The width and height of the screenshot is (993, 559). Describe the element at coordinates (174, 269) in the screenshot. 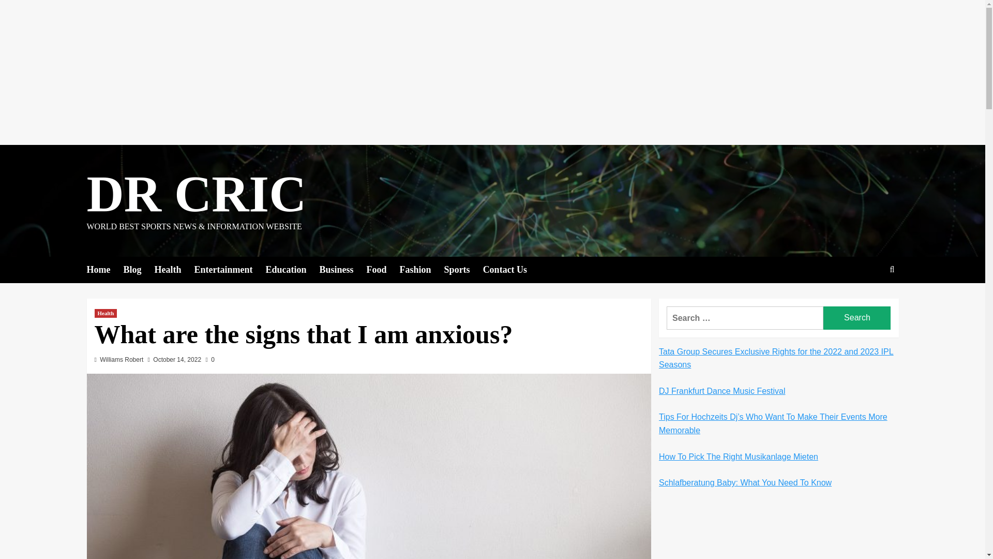

I see `Health` at that location.